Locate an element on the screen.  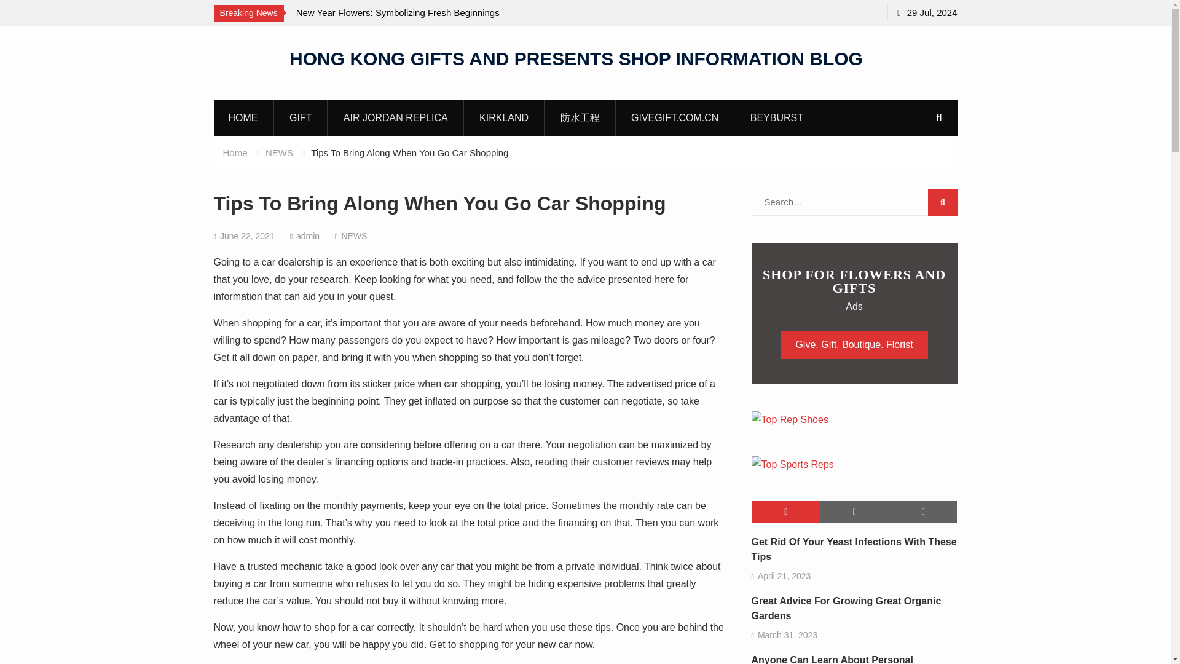
AIR JORDAN REPLICA is located at coordinates (396, 117).